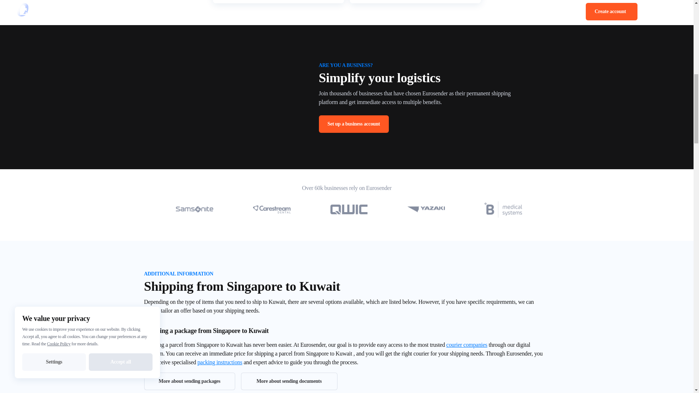  I want to click on courier companies, so click(467, 344).